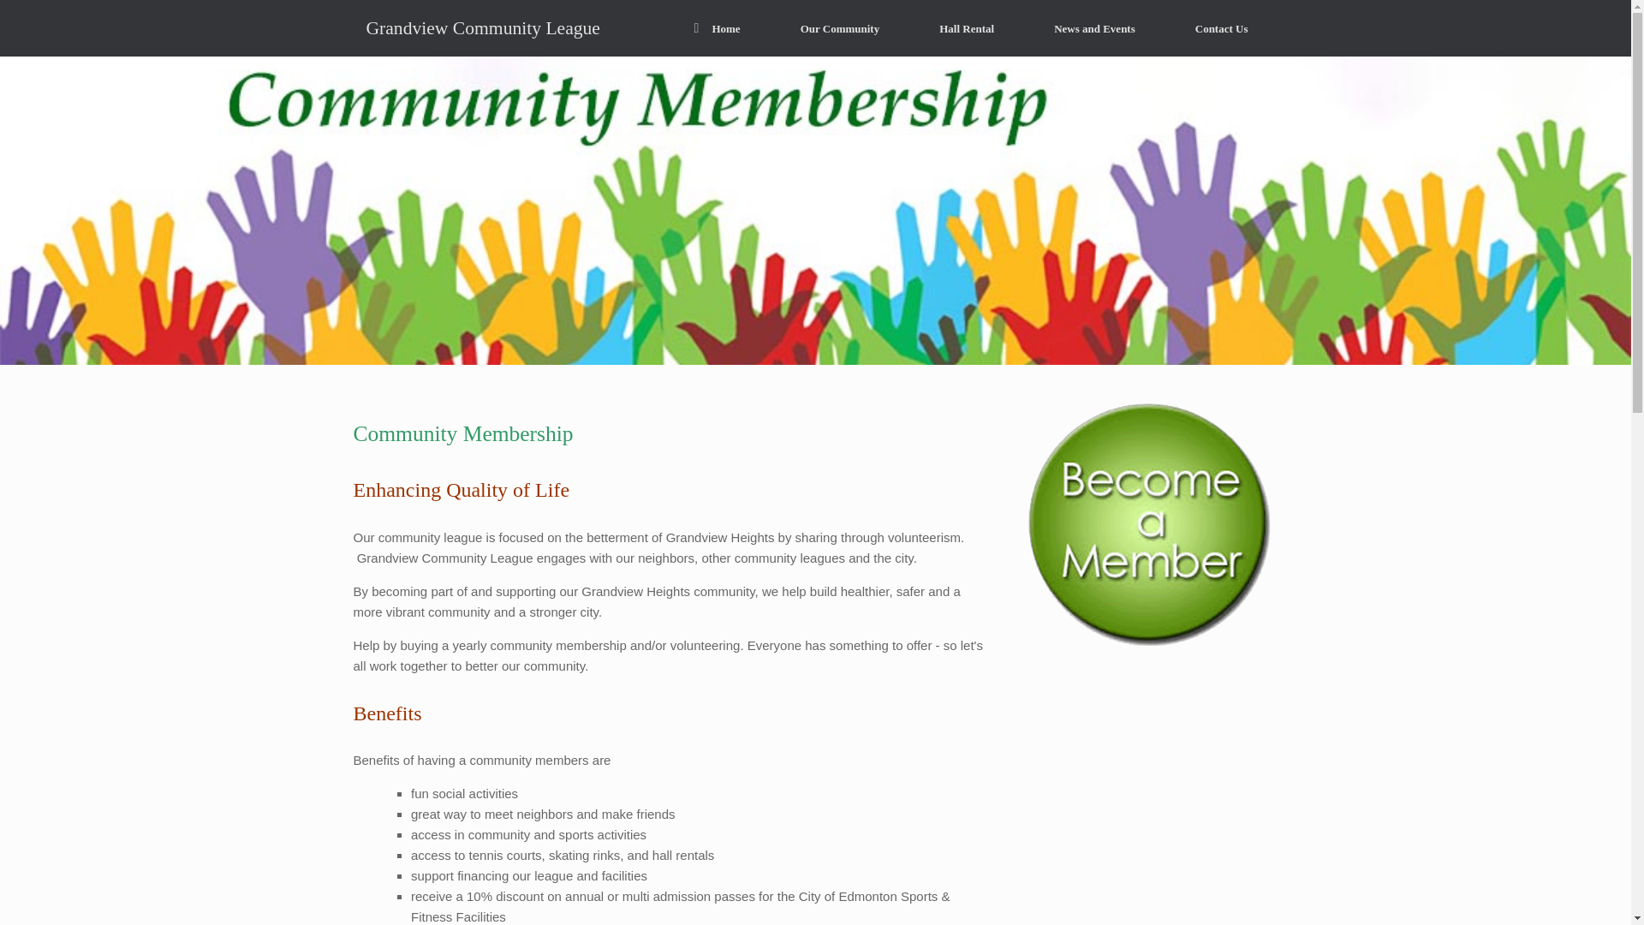 The image size is (1644, 925). What do you see at coordinates (718, 28) in the screenshot?
I see `Home` at bounding box center [718, 28].